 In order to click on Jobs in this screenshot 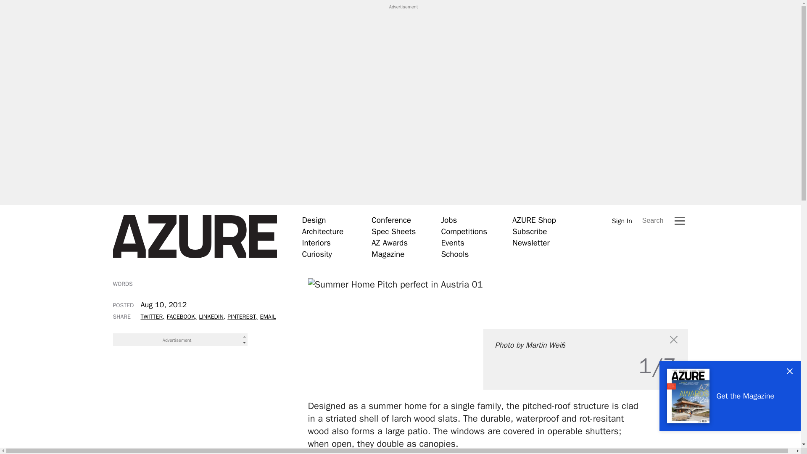, I will do `click(448, 220)`.